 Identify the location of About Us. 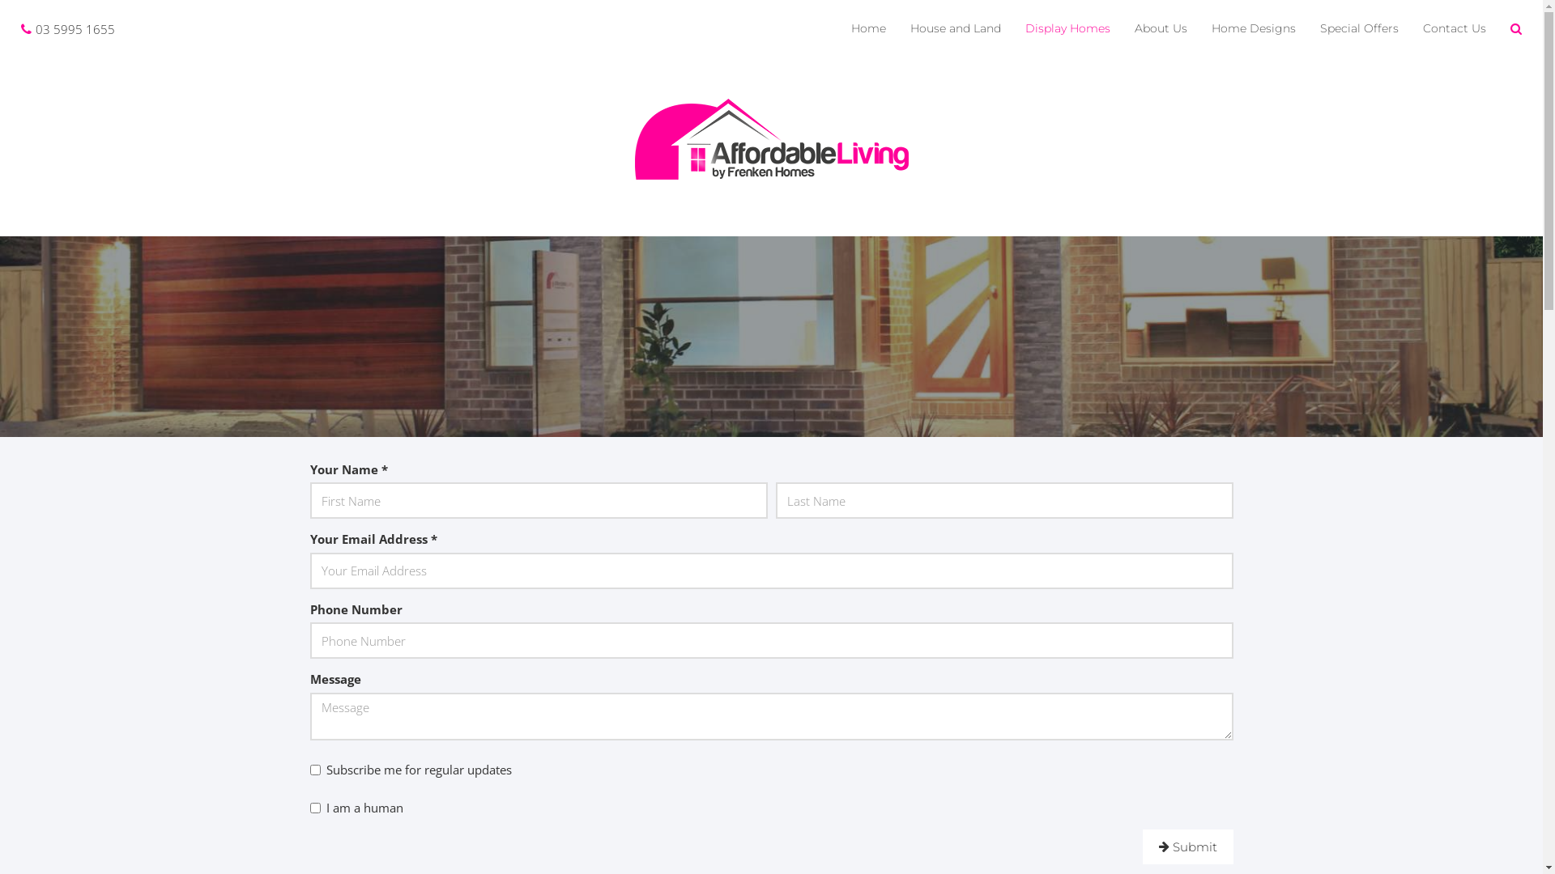
(1161, 28).